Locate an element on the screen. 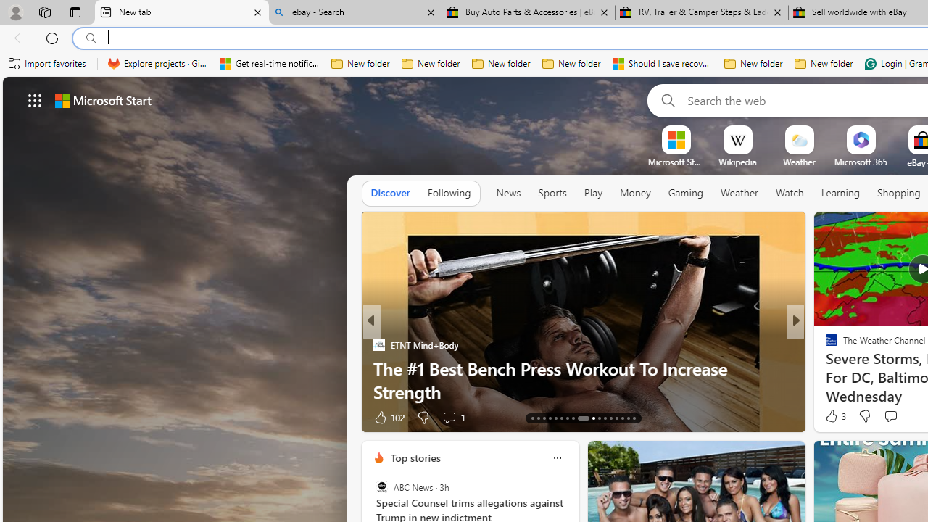 The width and height of the screenshot is (928, 522). View comments 8 Comment is located at coordinates (891, 418).